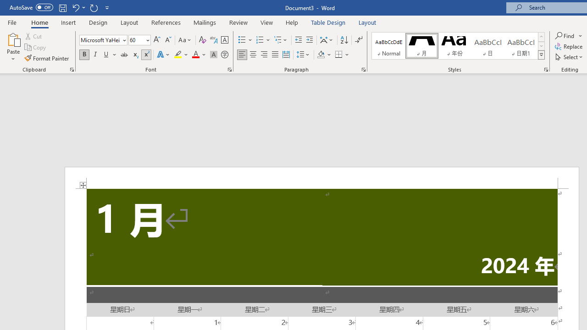 The height and width of the screenshot is (330, 587). Describe the element at coordinates (242, 40) in the screenshot. I see `Bullets` at that location.